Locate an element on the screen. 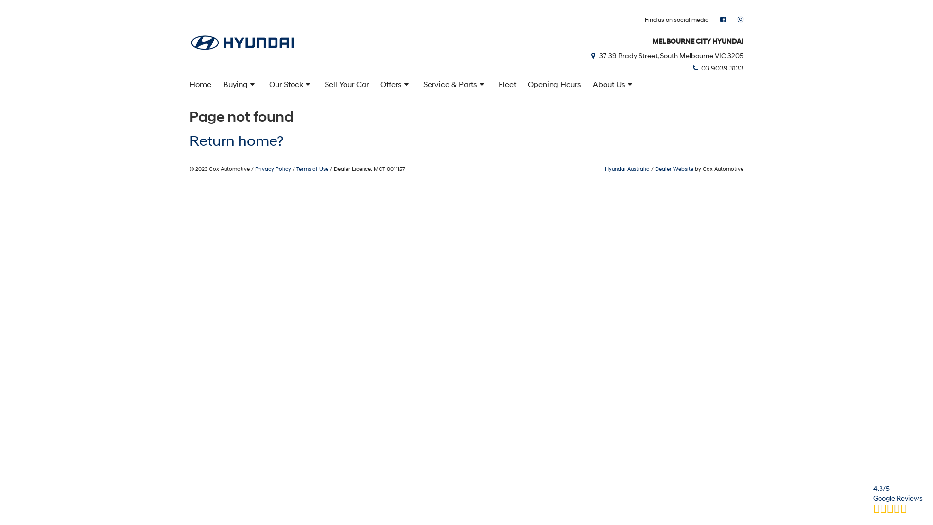 The width and height of the screenshot is (933, 525). Hyundai Australia is located at coordinates (627, 169).